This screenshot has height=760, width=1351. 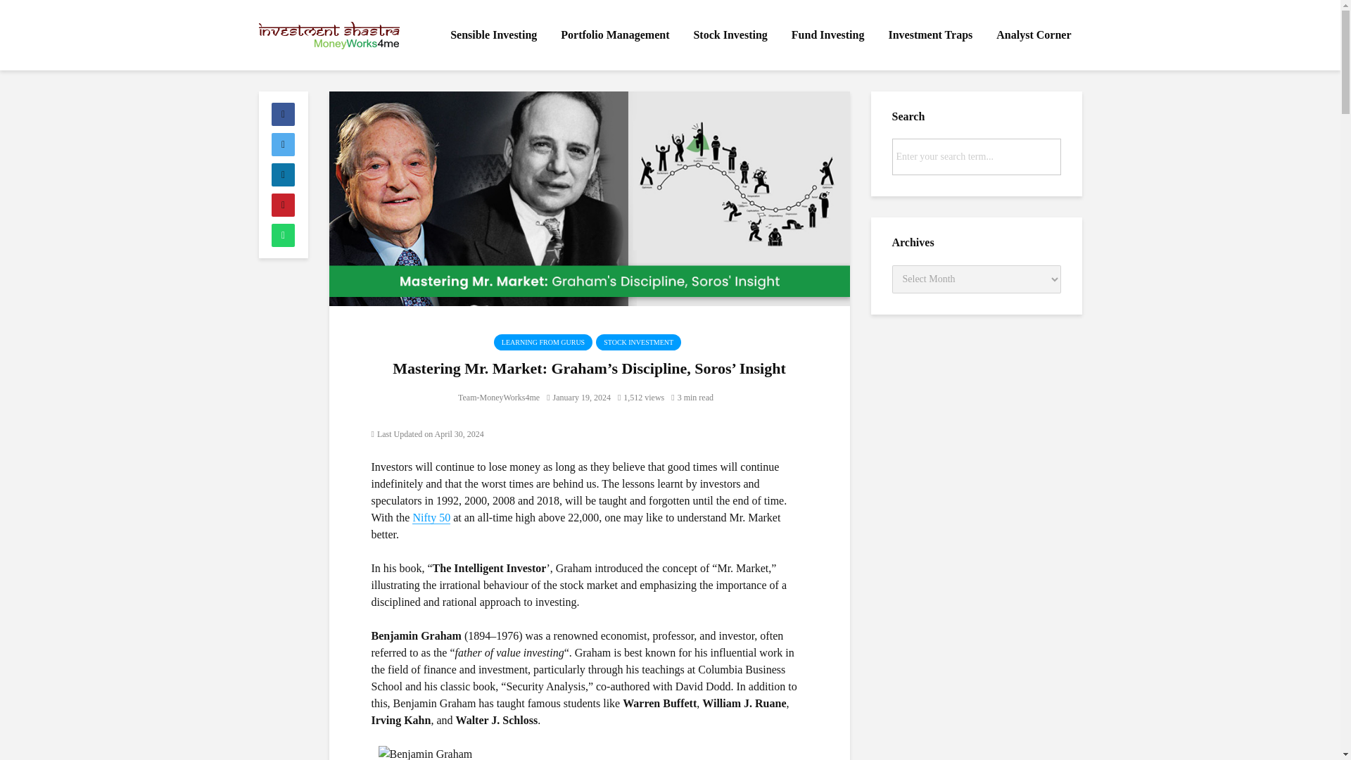 What do you see at coordinates (730, 35) in the screenshot?
I see `Stock Investing` at bounding box center [730, 35].